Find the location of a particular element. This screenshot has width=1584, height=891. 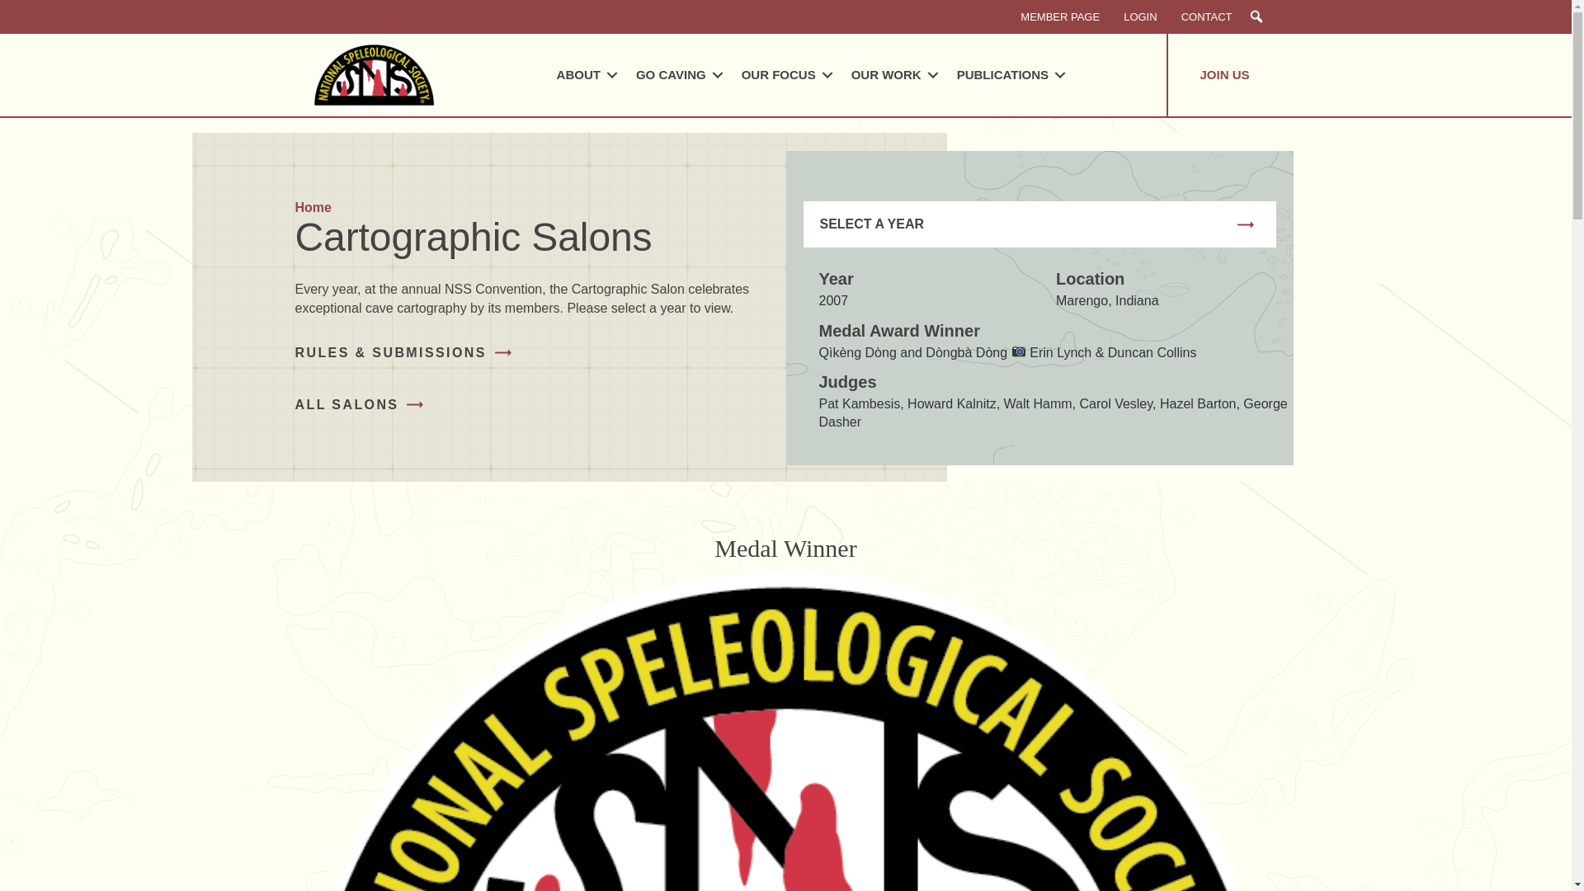

OUR FOCUS is located at coordinates (785, 75).